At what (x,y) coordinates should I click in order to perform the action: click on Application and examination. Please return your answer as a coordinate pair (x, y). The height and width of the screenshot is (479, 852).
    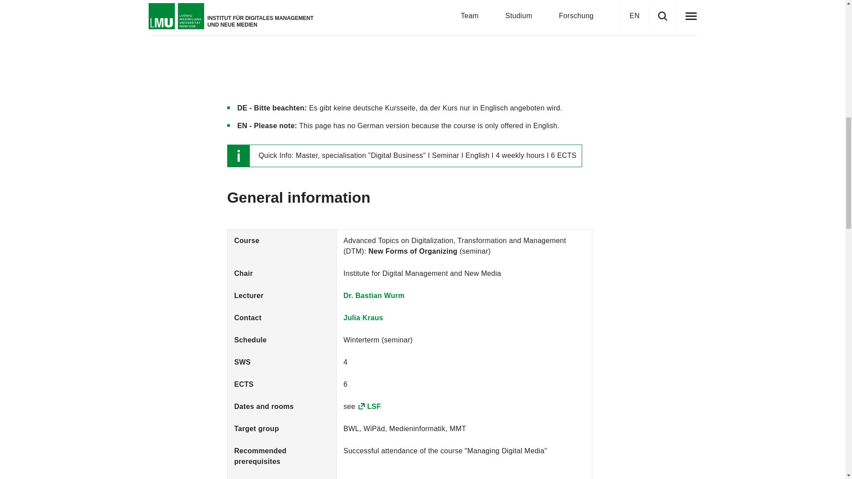
    Looking at the image, I should click on (212, 7).